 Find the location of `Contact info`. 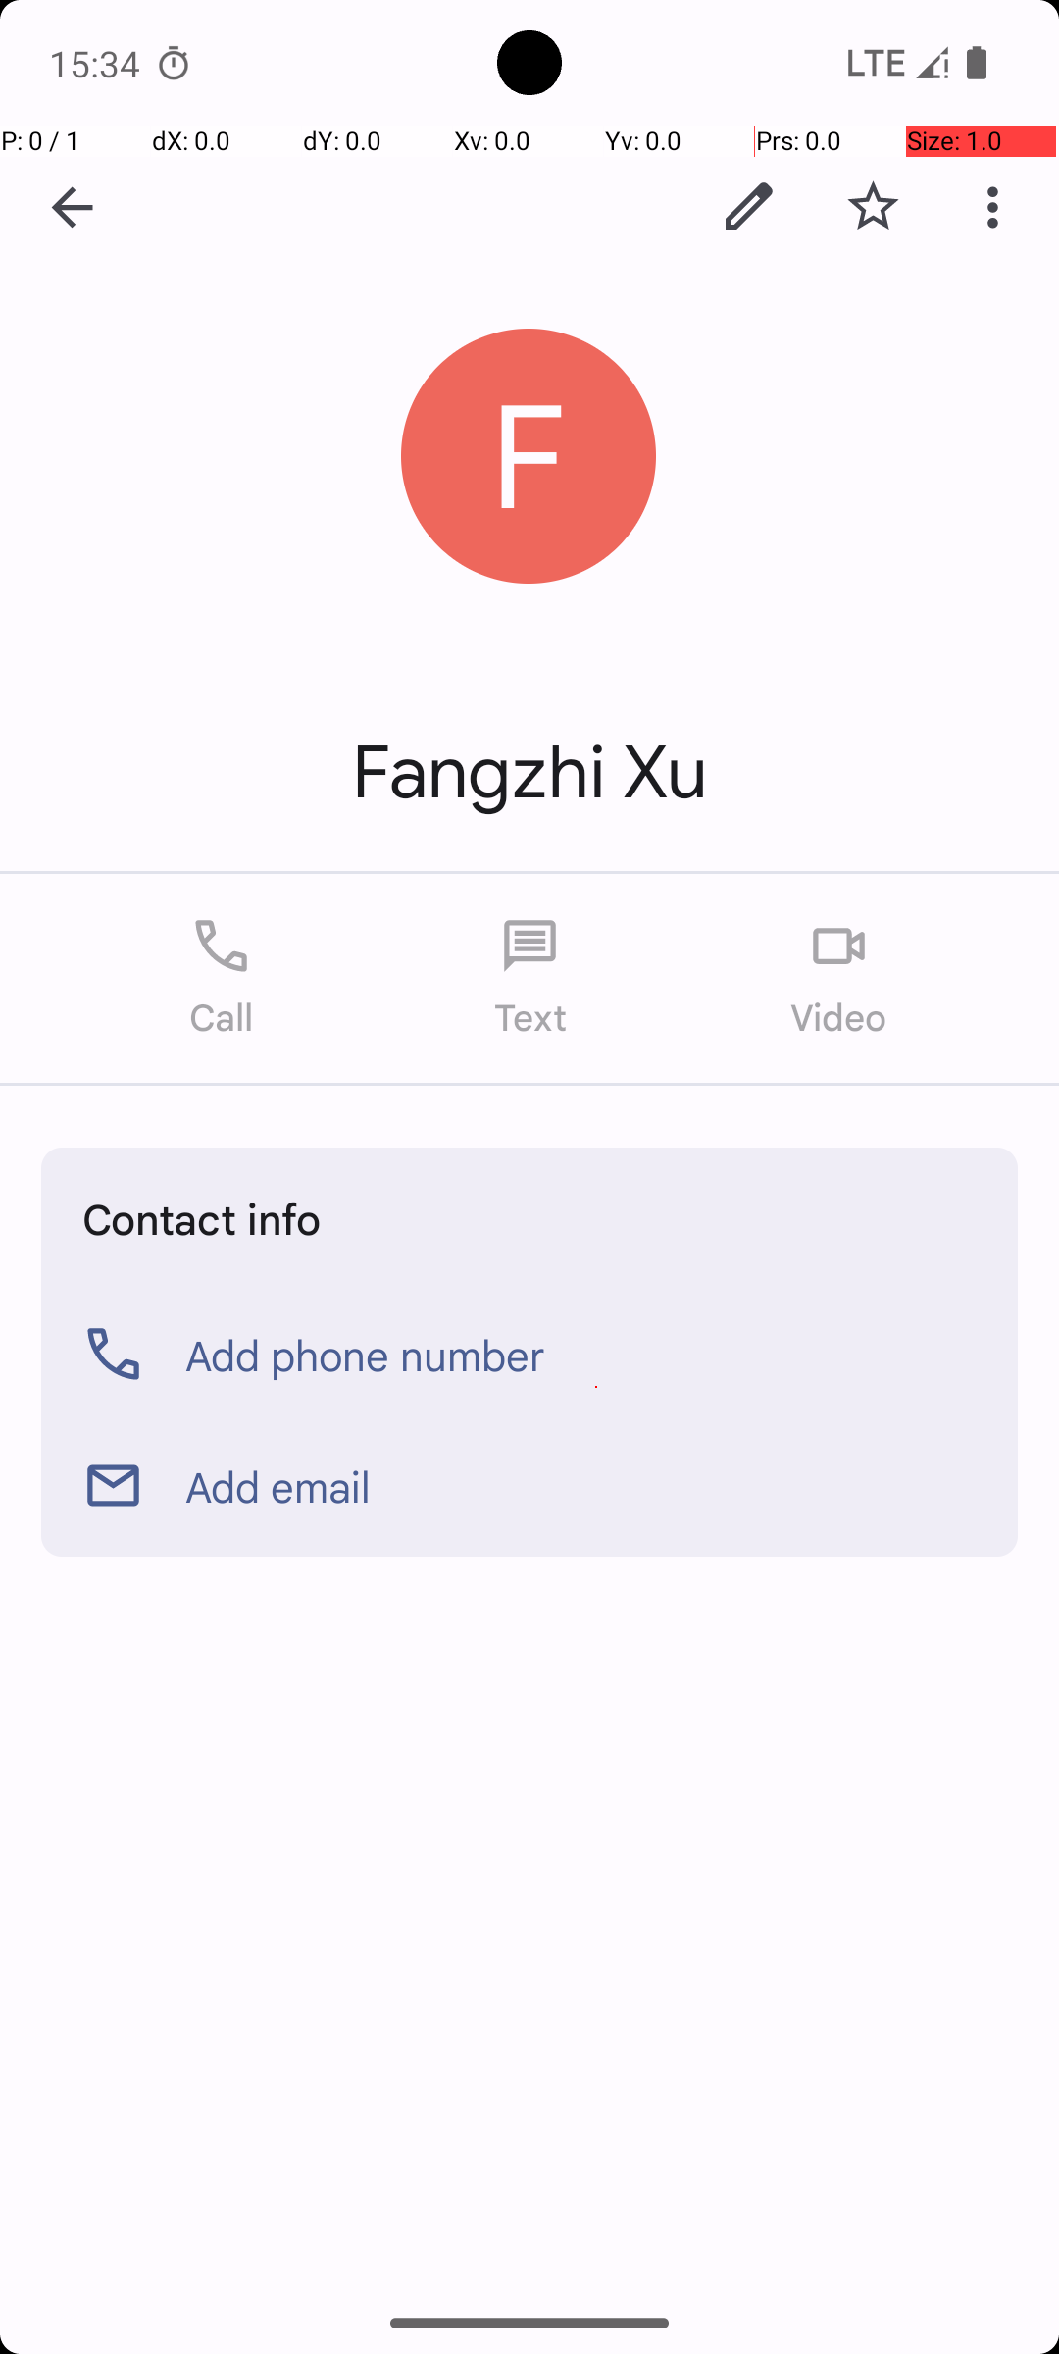

Contact info is located at coordinates (202, 1218).